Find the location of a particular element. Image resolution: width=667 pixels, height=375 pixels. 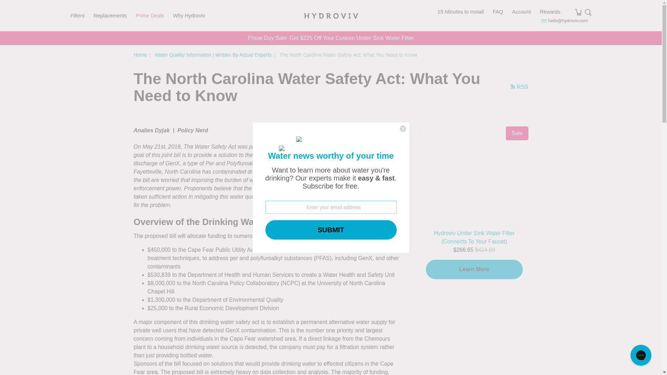

Close dialog 1 is located at coordinates (403, 128).